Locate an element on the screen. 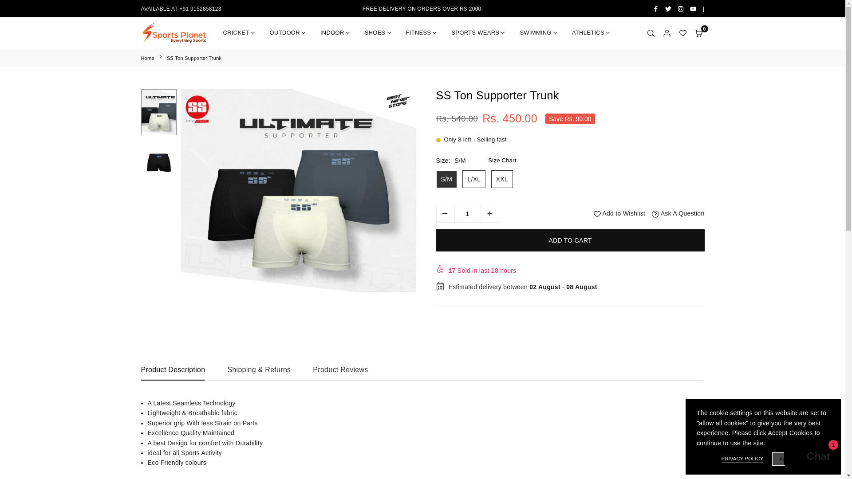 This screenshot has width=852, height=479. TWITTER is located at coordinates (668, 9).